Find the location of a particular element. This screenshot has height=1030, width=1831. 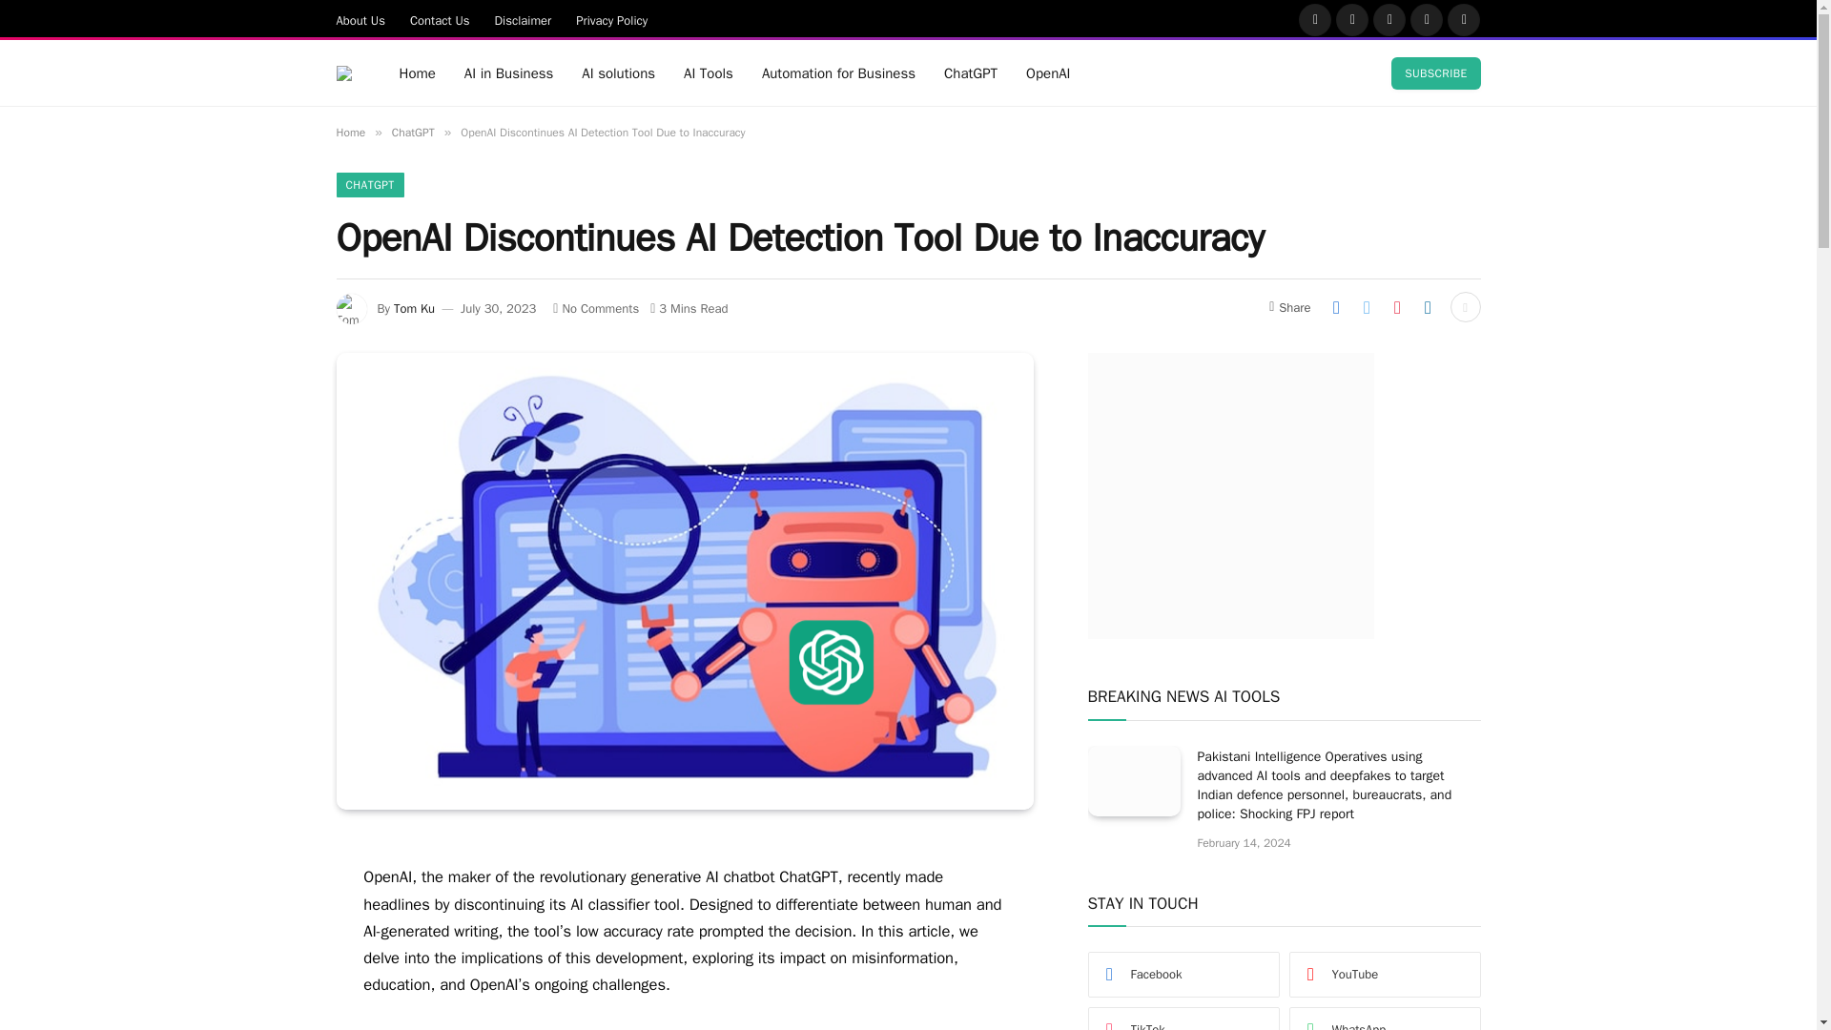

Contact Us is located at coordinates (440, 19).